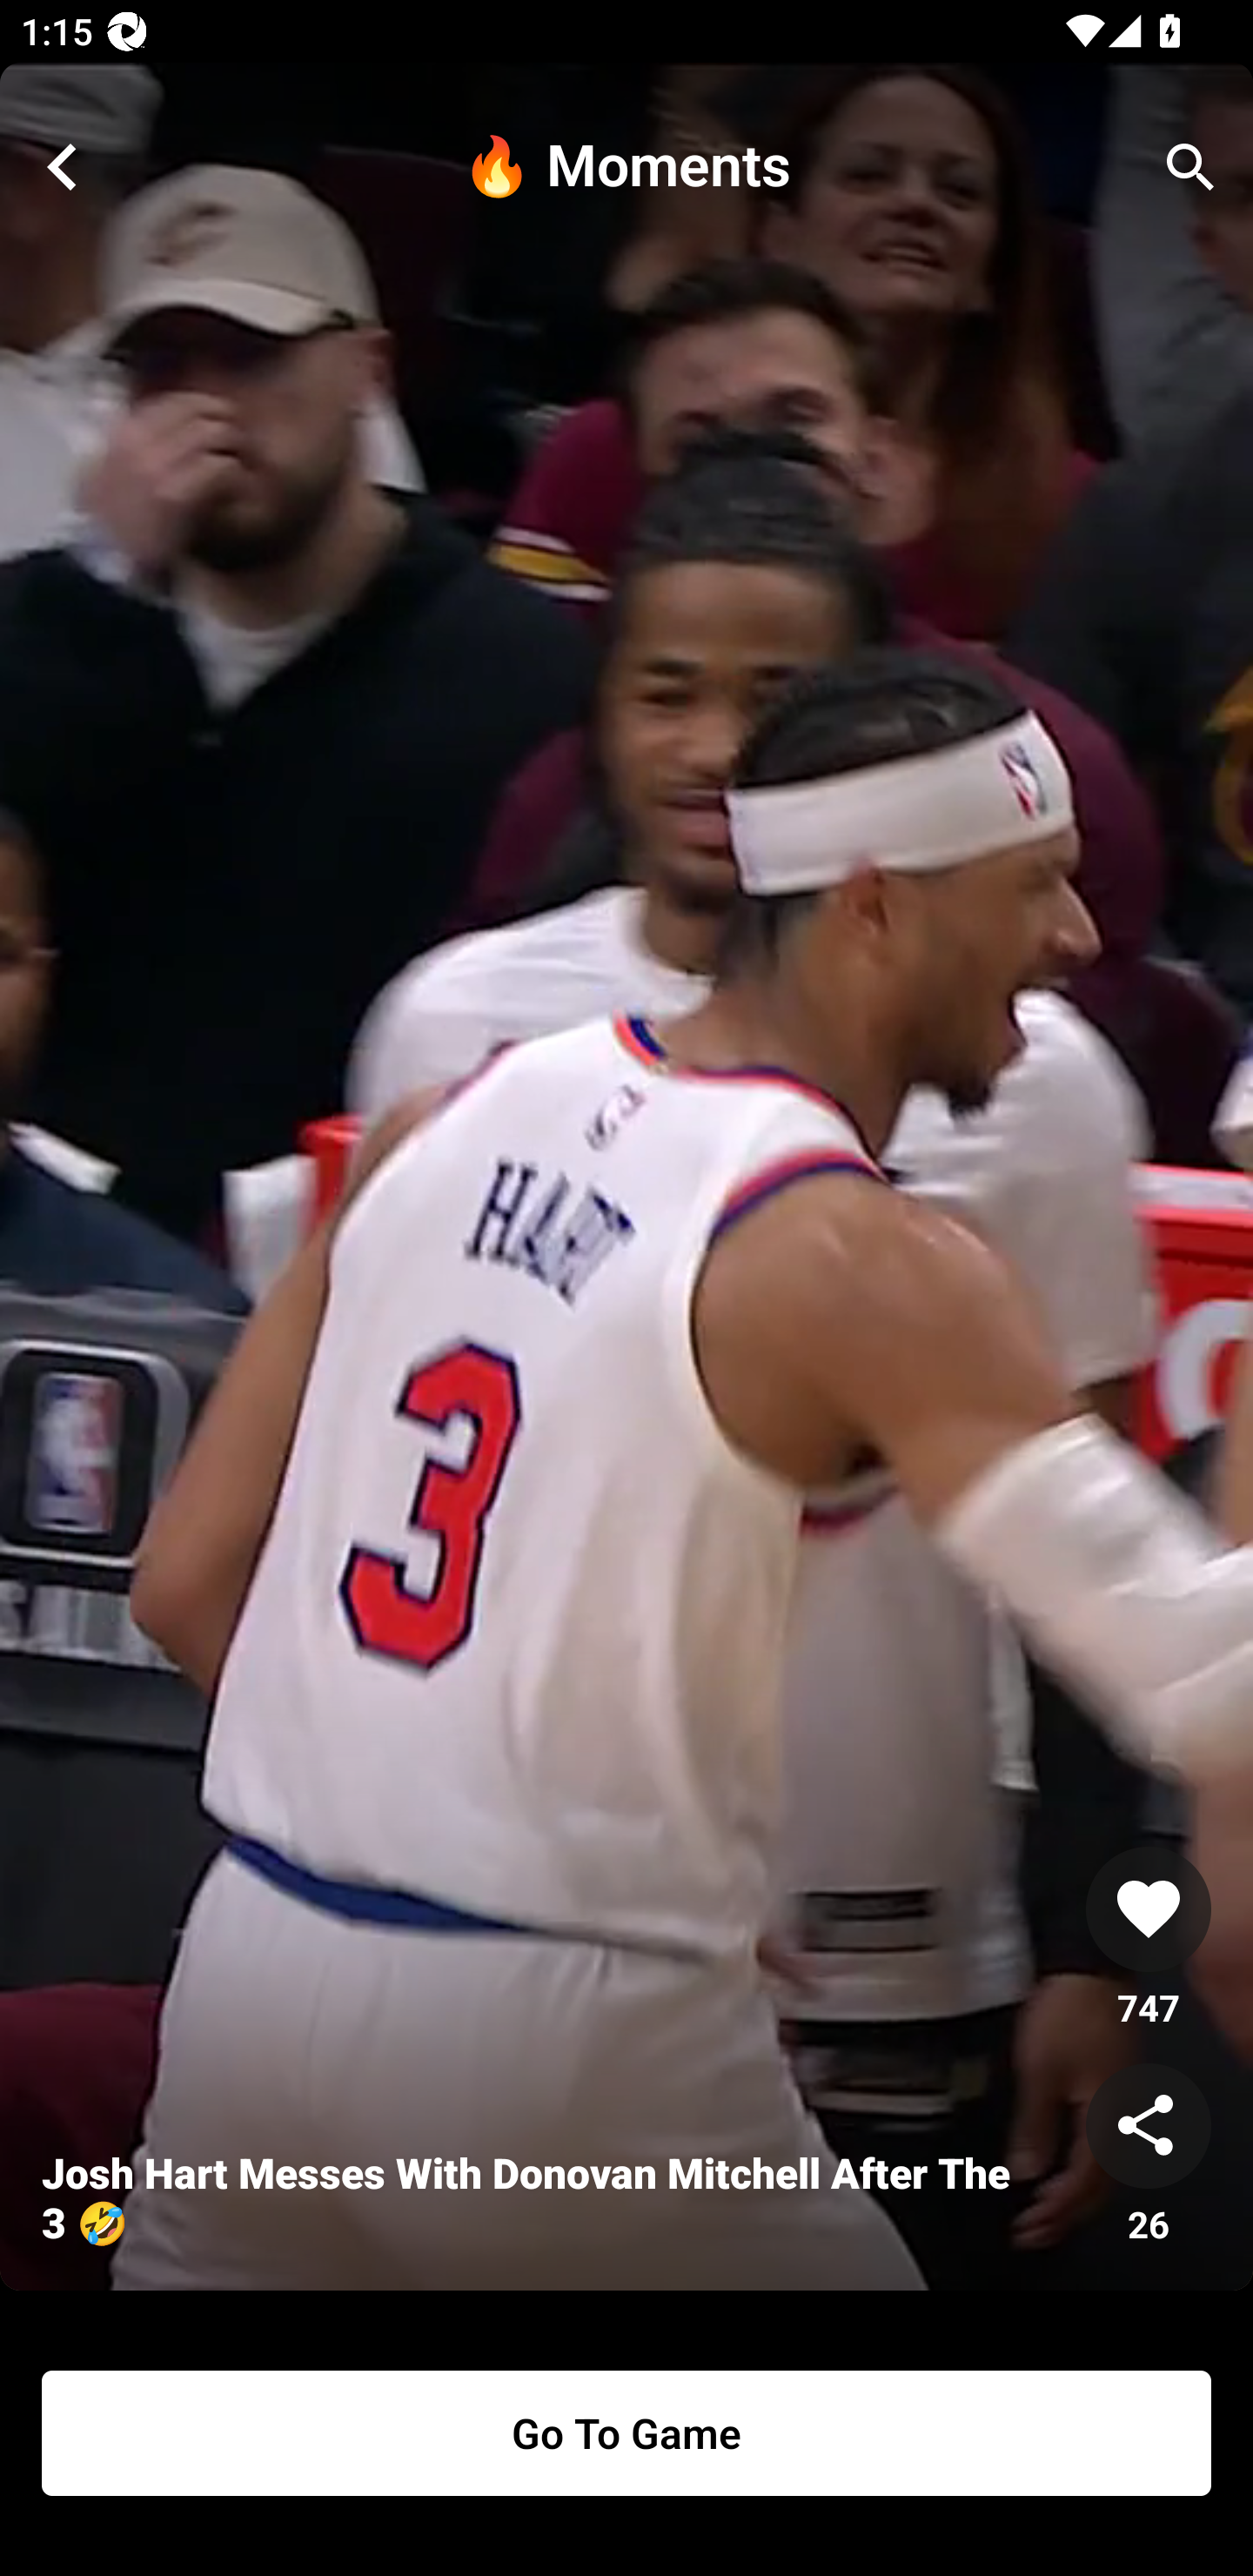 This screenshot has height=2576, width=1253. I want to click on share 26 26 Shares, so click(1149, 2156).